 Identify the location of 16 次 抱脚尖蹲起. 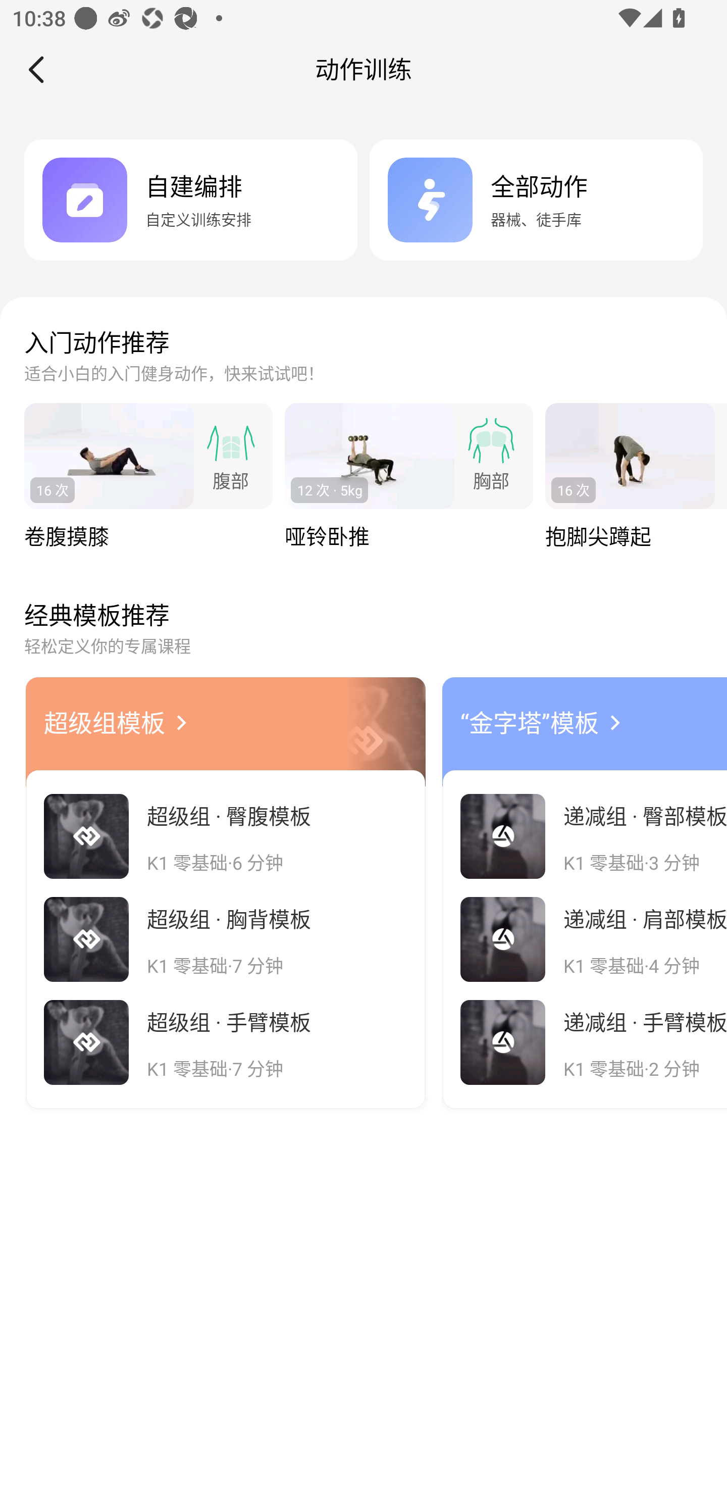
(636, 478).